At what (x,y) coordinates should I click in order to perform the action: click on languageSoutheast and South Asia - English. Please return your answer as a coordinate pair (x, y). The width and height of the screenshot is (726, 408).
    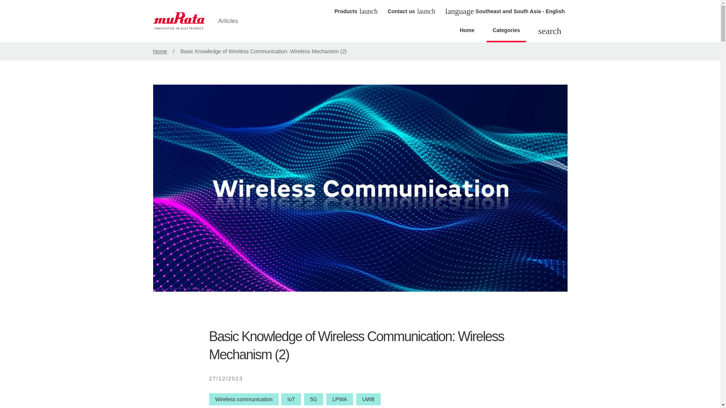
    Looking at the image, I should click on (505, 11).